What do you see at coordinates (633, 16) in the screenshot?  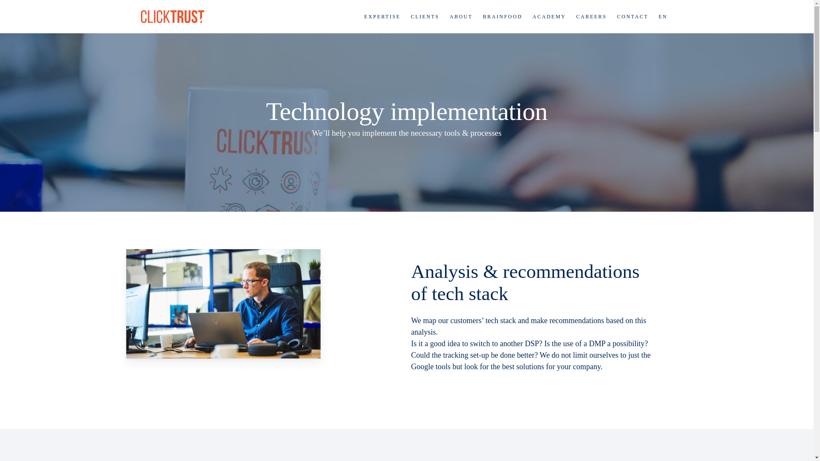 I see `CONTACT` at bounding box center [633, 16].